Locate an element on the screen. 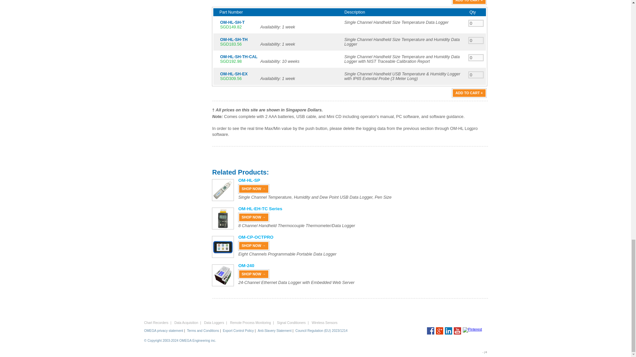 The image size is (636, 357). 0 is located at coordinates (476, 58).